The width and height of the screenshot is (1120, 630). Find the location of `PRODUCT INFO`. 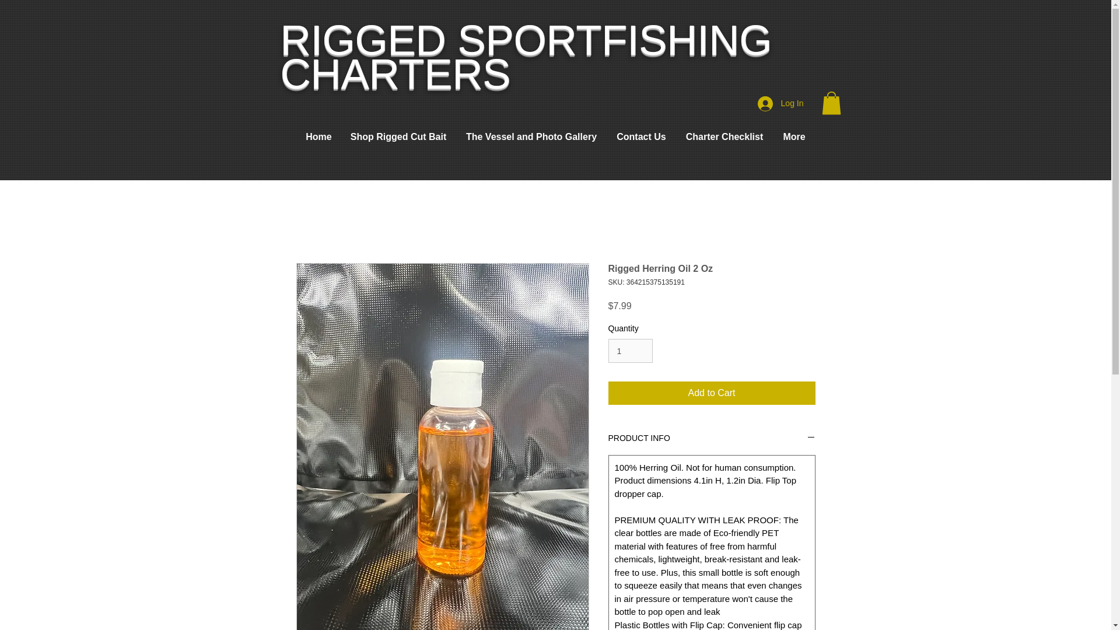

PRODUCT INFO is located at coordinates (712, 439).